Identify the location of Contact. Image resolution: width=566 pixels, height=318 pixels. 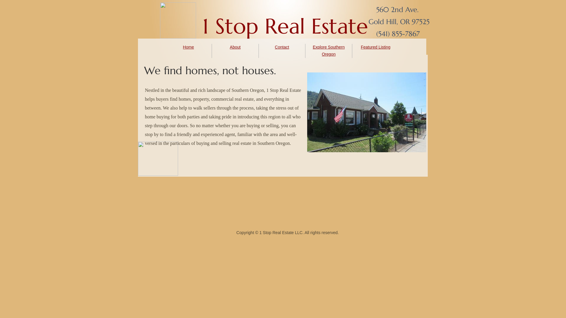
(282, 47).